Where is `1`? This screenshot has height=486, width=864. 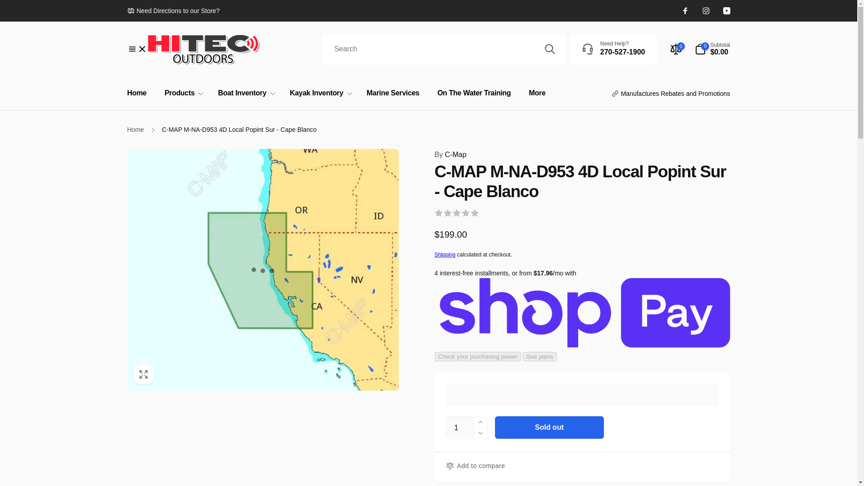 1 is located at coordinates (460, 427).